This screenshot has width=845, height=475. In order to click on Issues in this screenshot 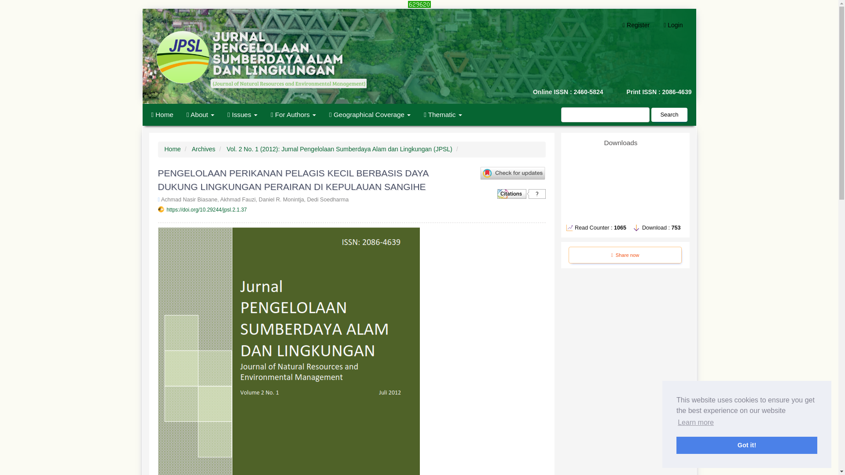, I will do `click(242, 115)`.